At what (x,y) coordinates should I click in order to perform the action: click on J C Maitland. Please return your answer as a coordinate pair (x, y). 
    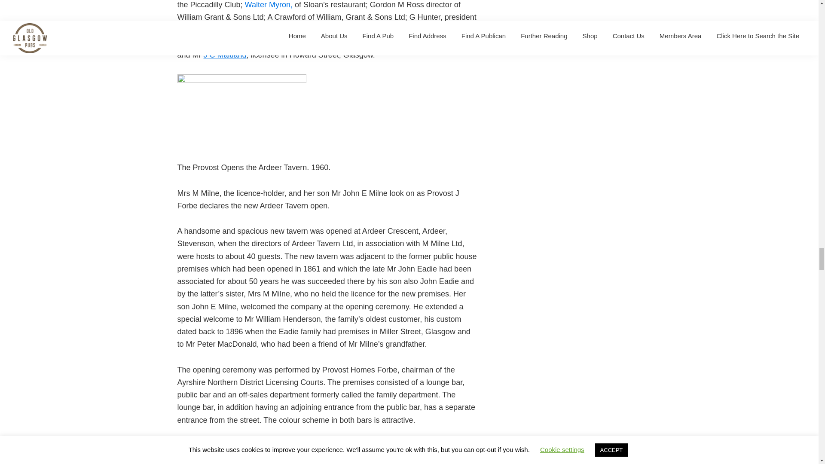
    Looking at the image, I should click on (225, 55).